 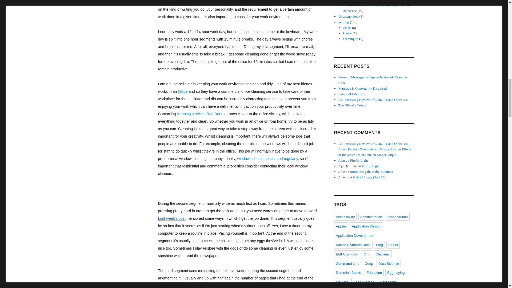 What do you see at coordinates (267, 158) in the screenshot?
I see `windows should be cleaned regularly` at bounding box center [267, 158].